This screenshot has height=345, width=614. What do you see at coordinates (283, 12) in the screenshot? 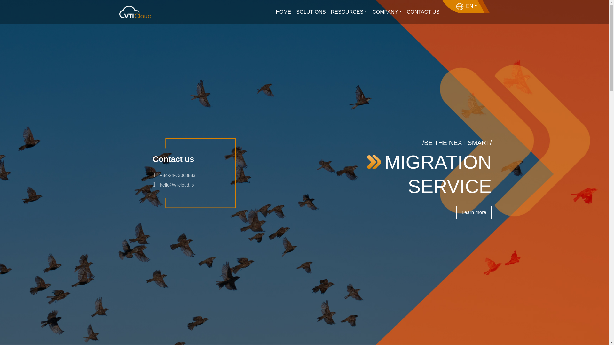
I see `Home` at bounding box center [283, 12].